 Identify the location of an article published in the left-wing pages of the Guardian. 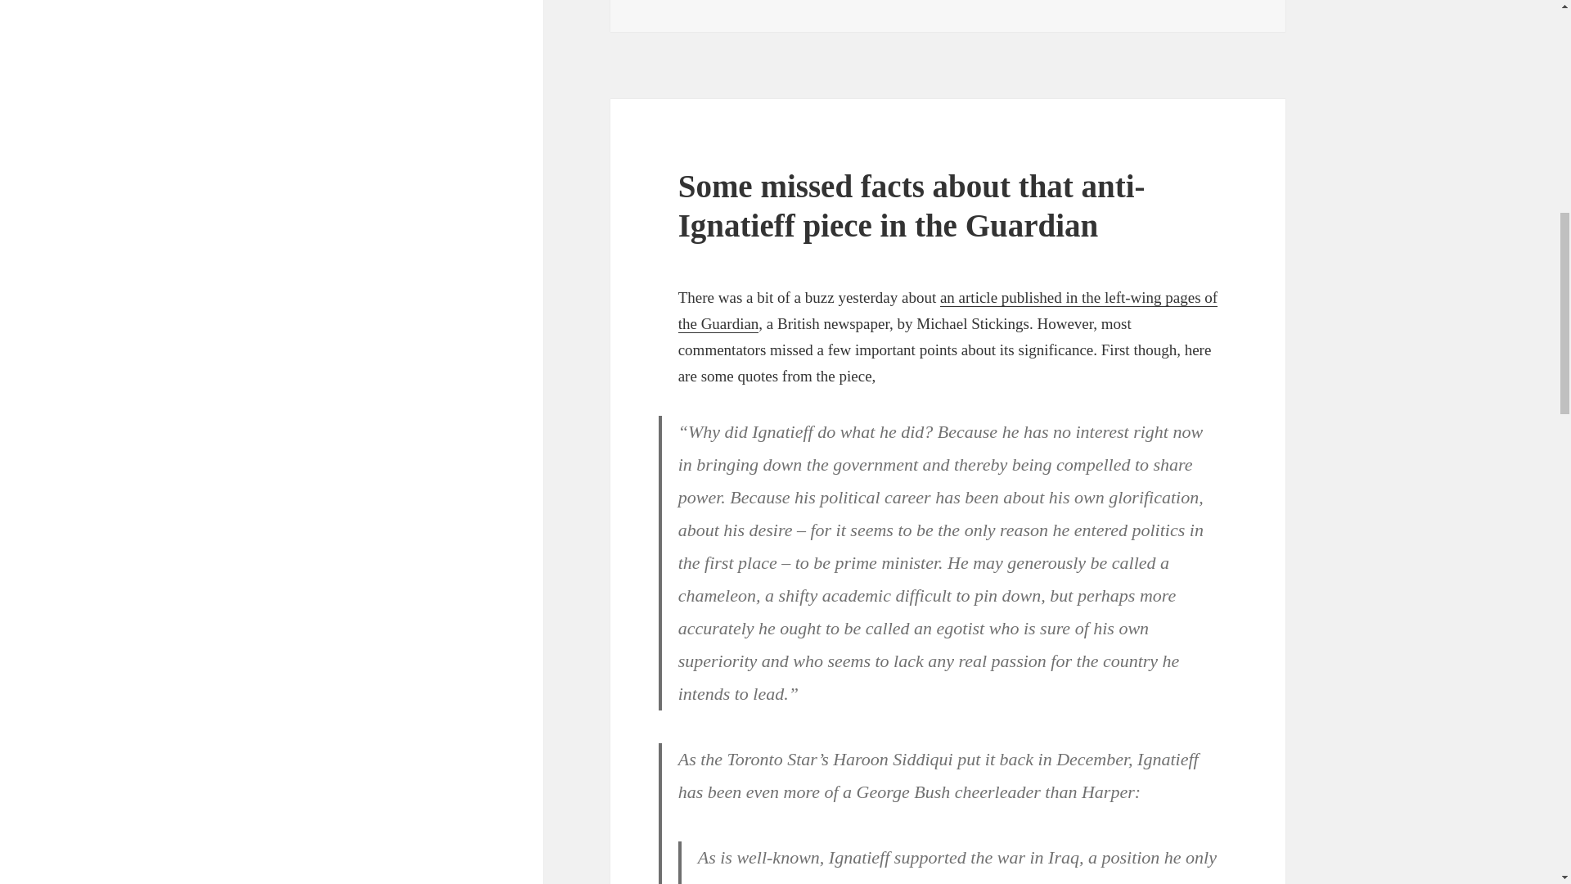
(948, 311).